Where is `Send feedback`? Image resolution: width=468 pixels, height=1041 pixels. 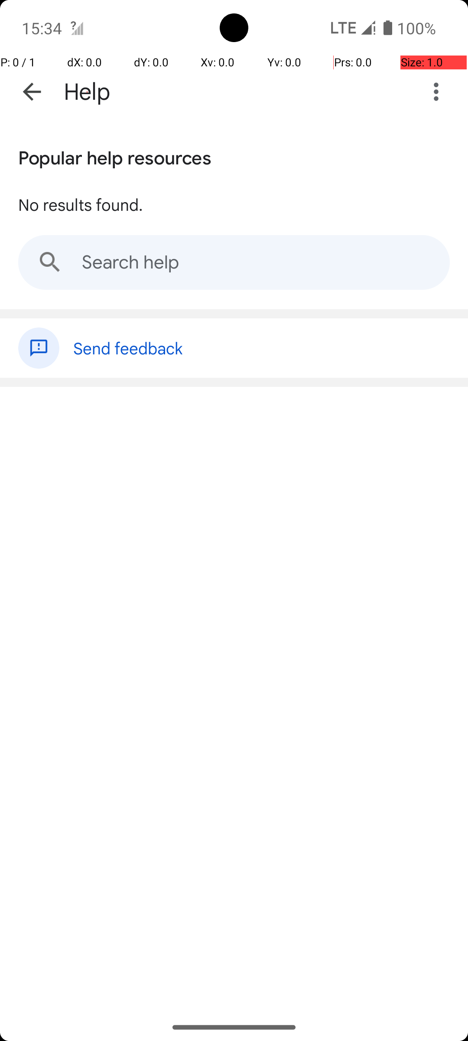
Send feedback is located at coordinates (262, 343).